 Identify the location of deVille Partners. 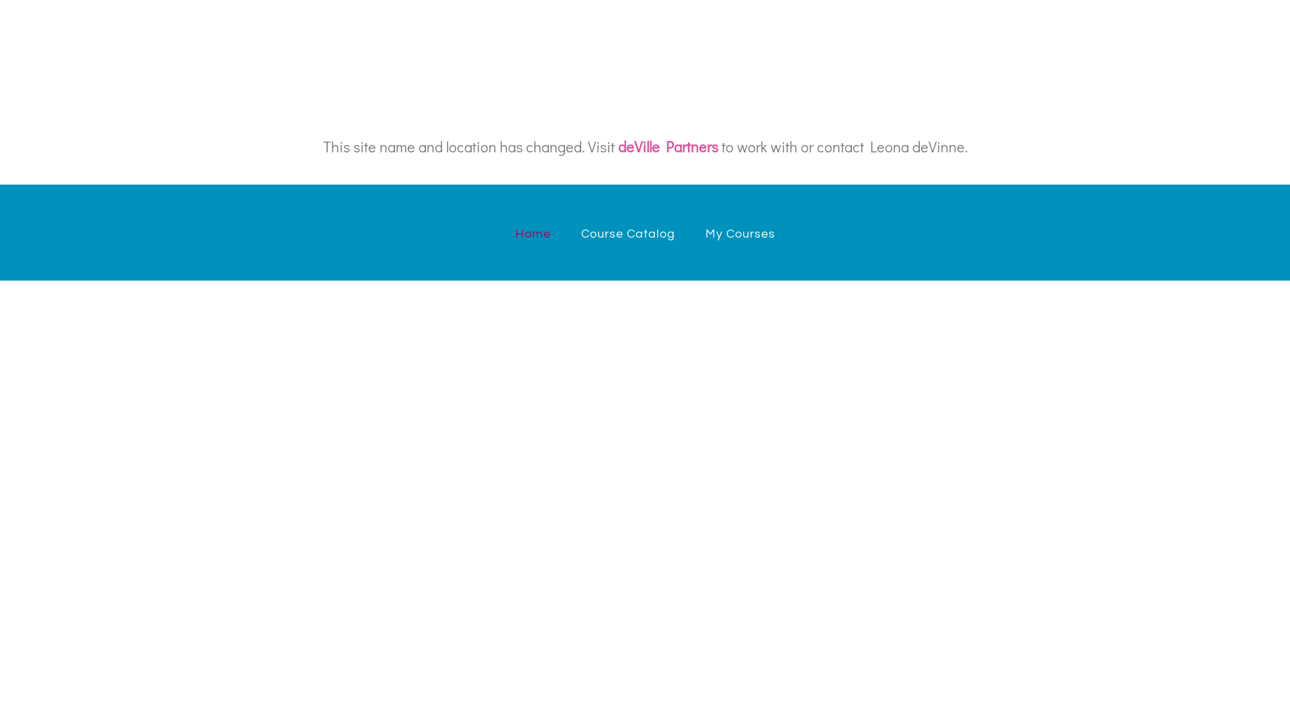
(668, 146).